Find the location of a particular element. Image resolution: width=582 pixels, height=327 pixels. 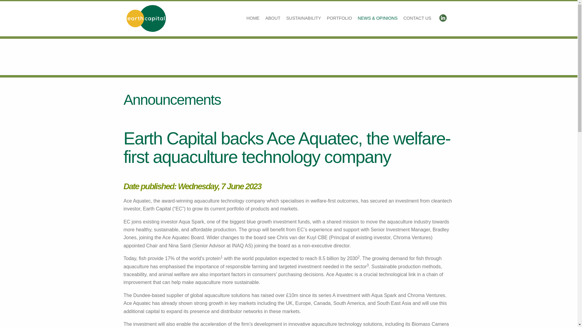

Visit EC on LinkedIn is located at coordinates (443, 19).